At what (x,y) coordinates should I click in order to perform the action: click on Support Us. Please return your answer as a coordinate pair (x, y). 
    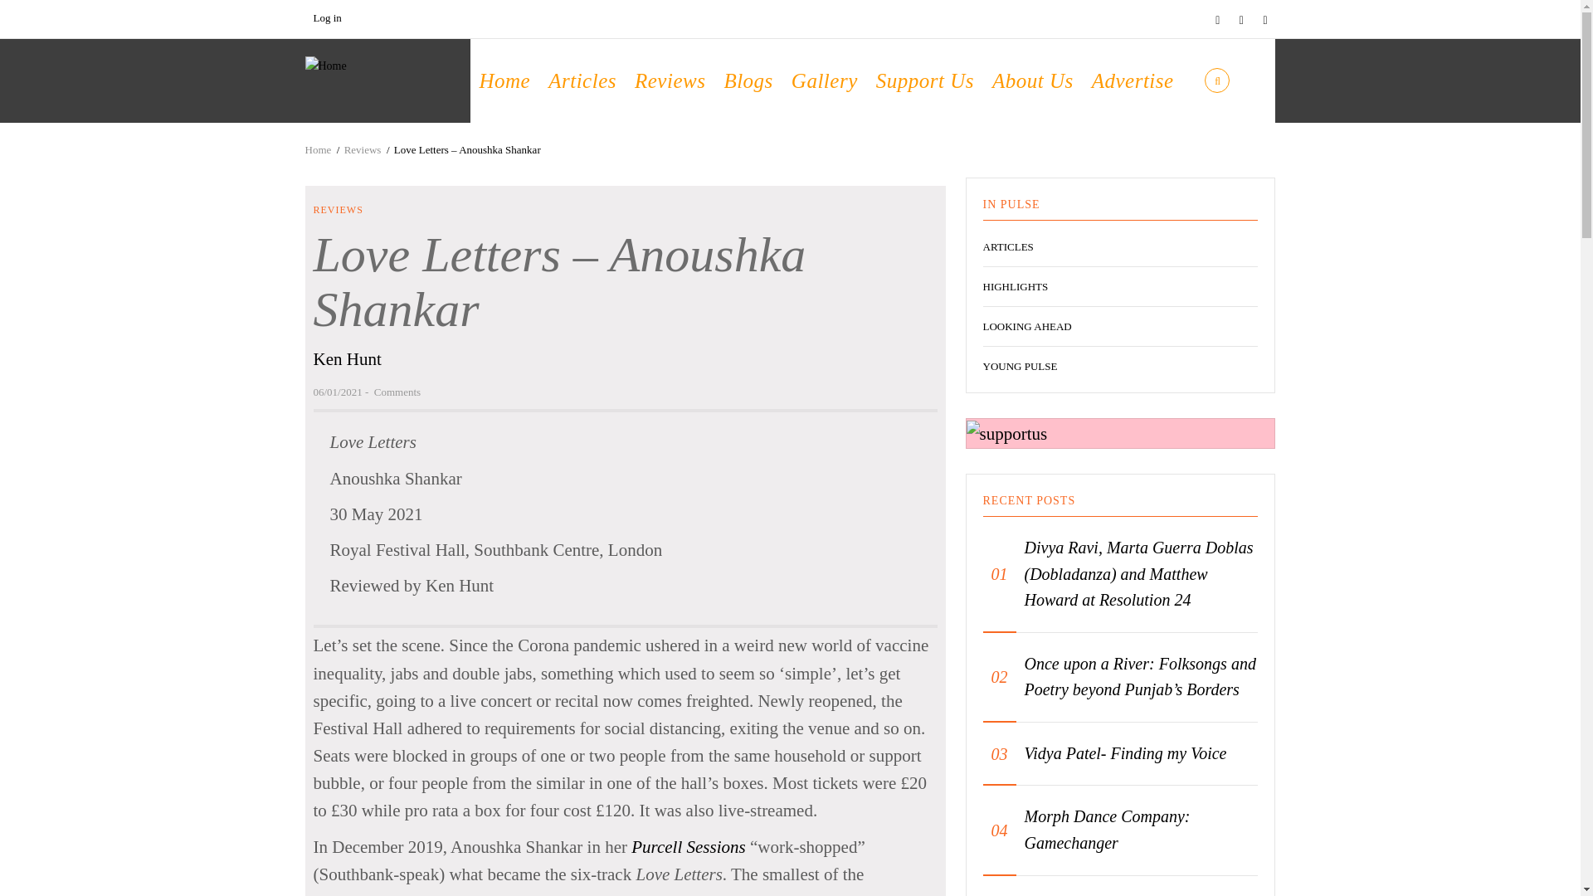
    Looking at the image, I should click on (924, 80).